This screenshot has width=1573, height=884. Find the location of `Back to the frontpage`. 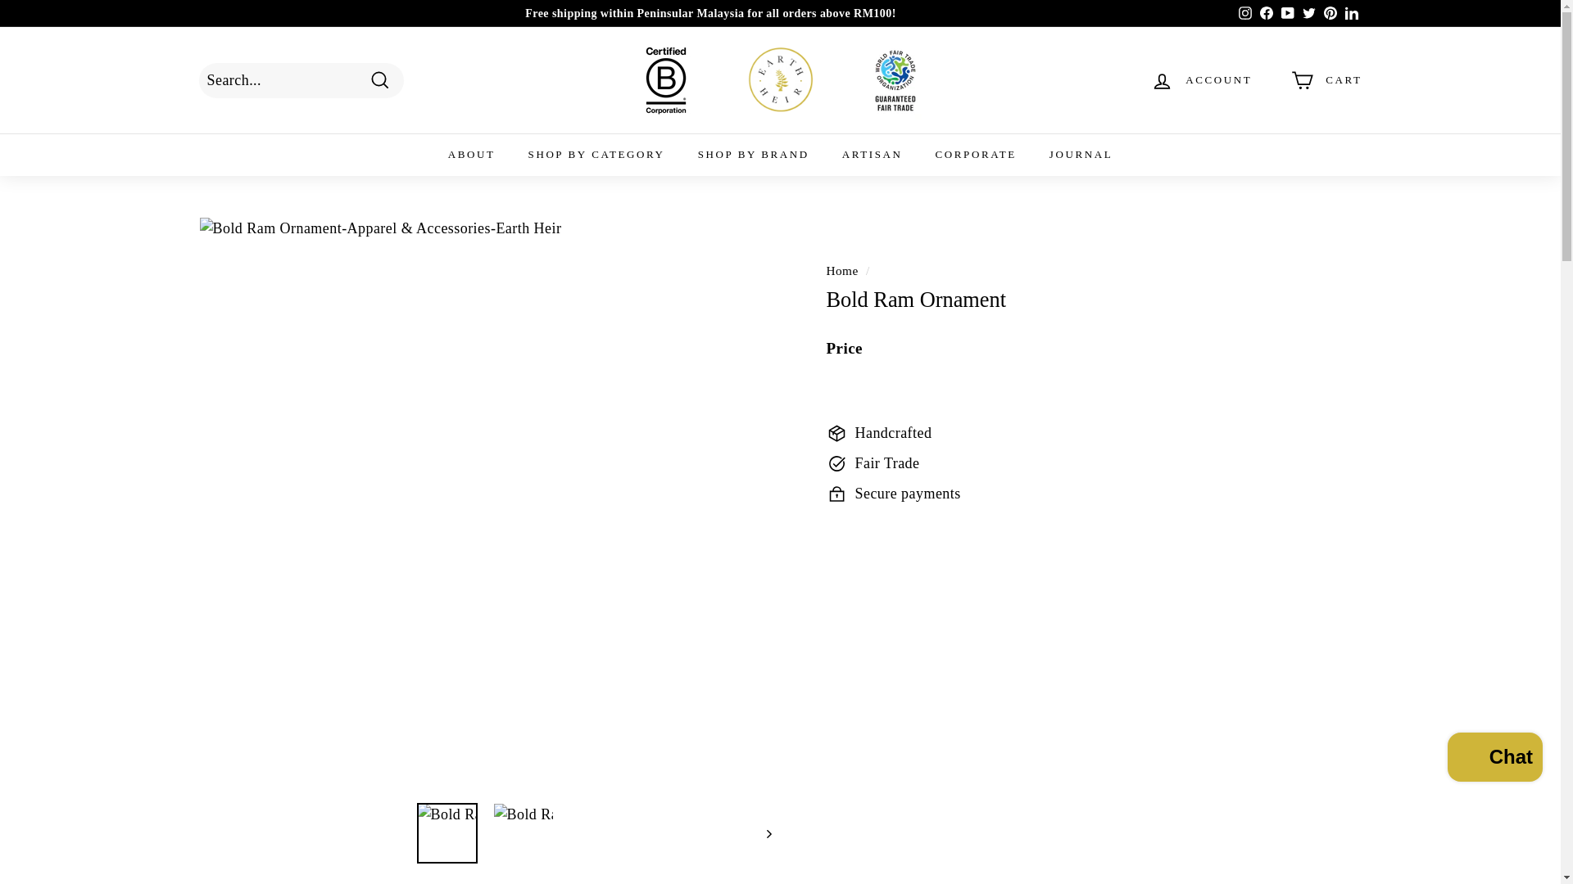

Back to the frontpage is located at coordinates (841, 270).